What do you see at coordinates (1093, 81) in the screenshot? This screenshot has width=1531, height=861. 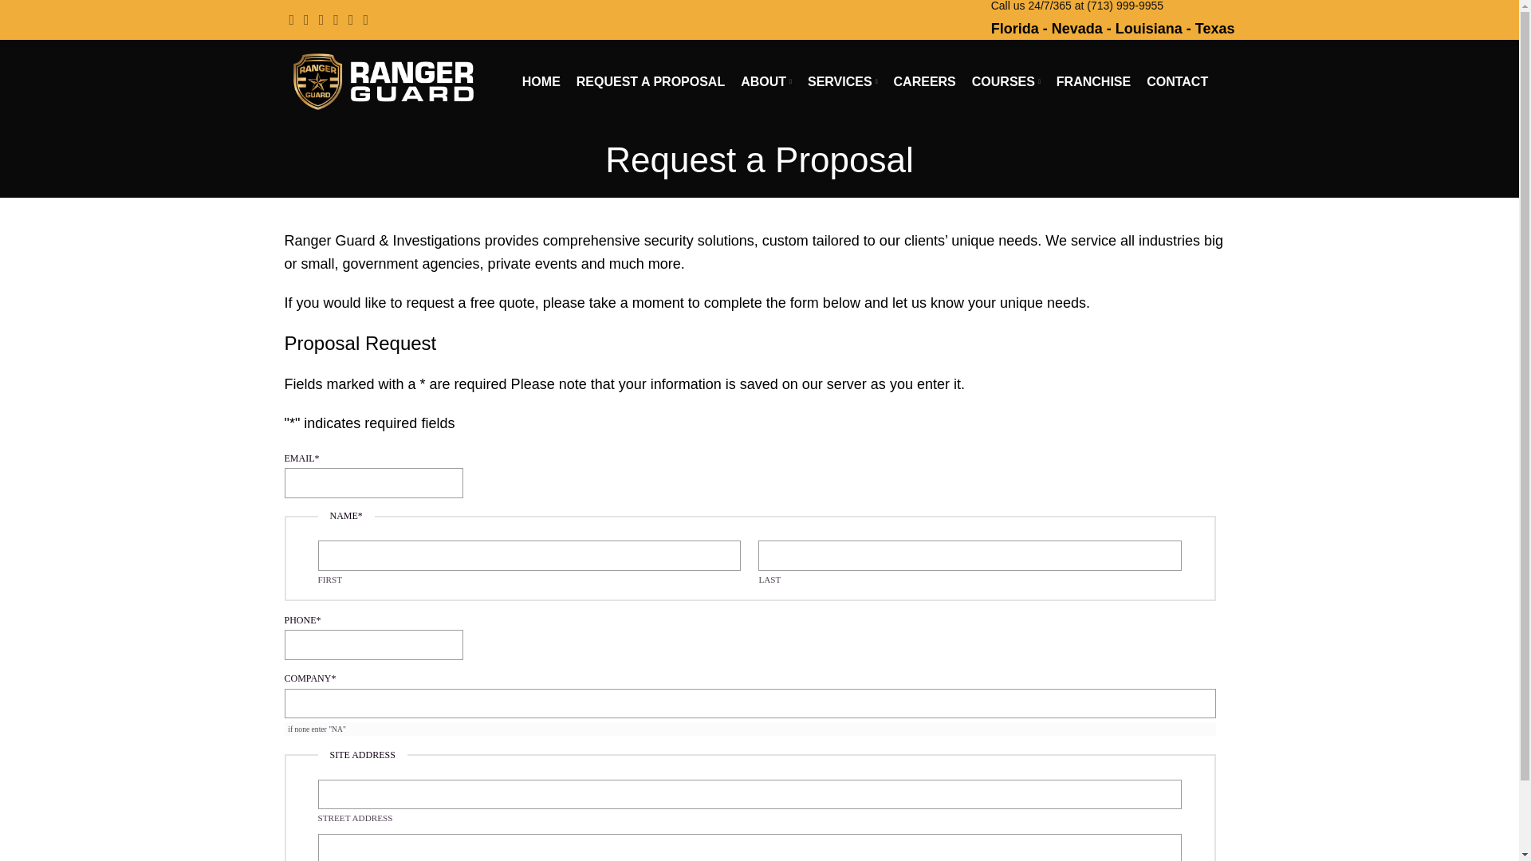 I see `FRANCHISE` at bounding box center [1093, 81].